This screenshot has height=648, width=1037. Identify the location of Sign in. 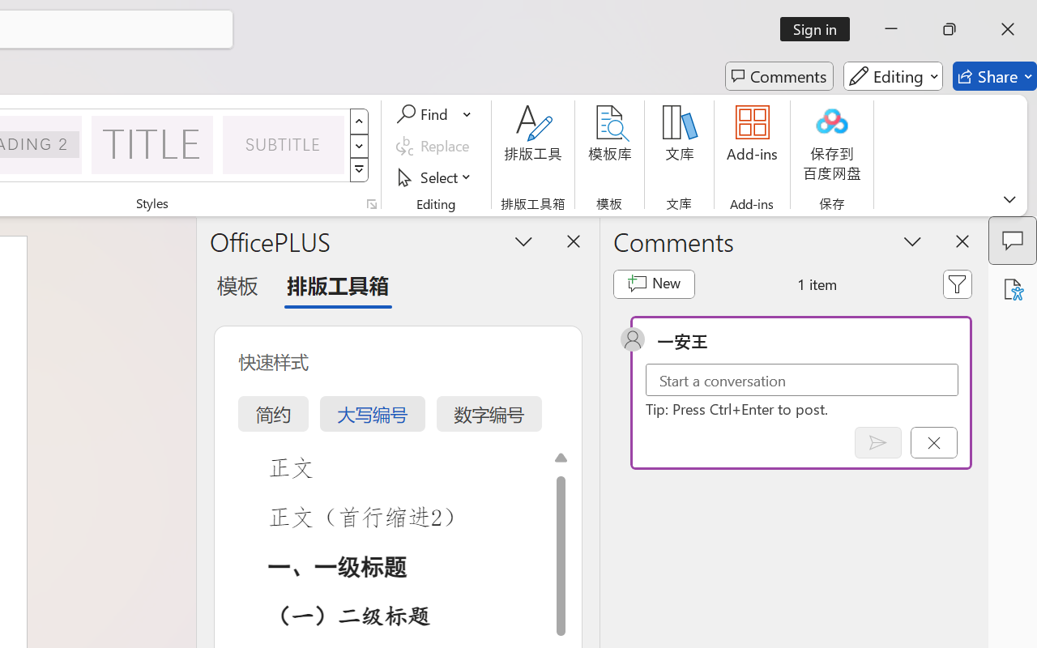
(820, 29).